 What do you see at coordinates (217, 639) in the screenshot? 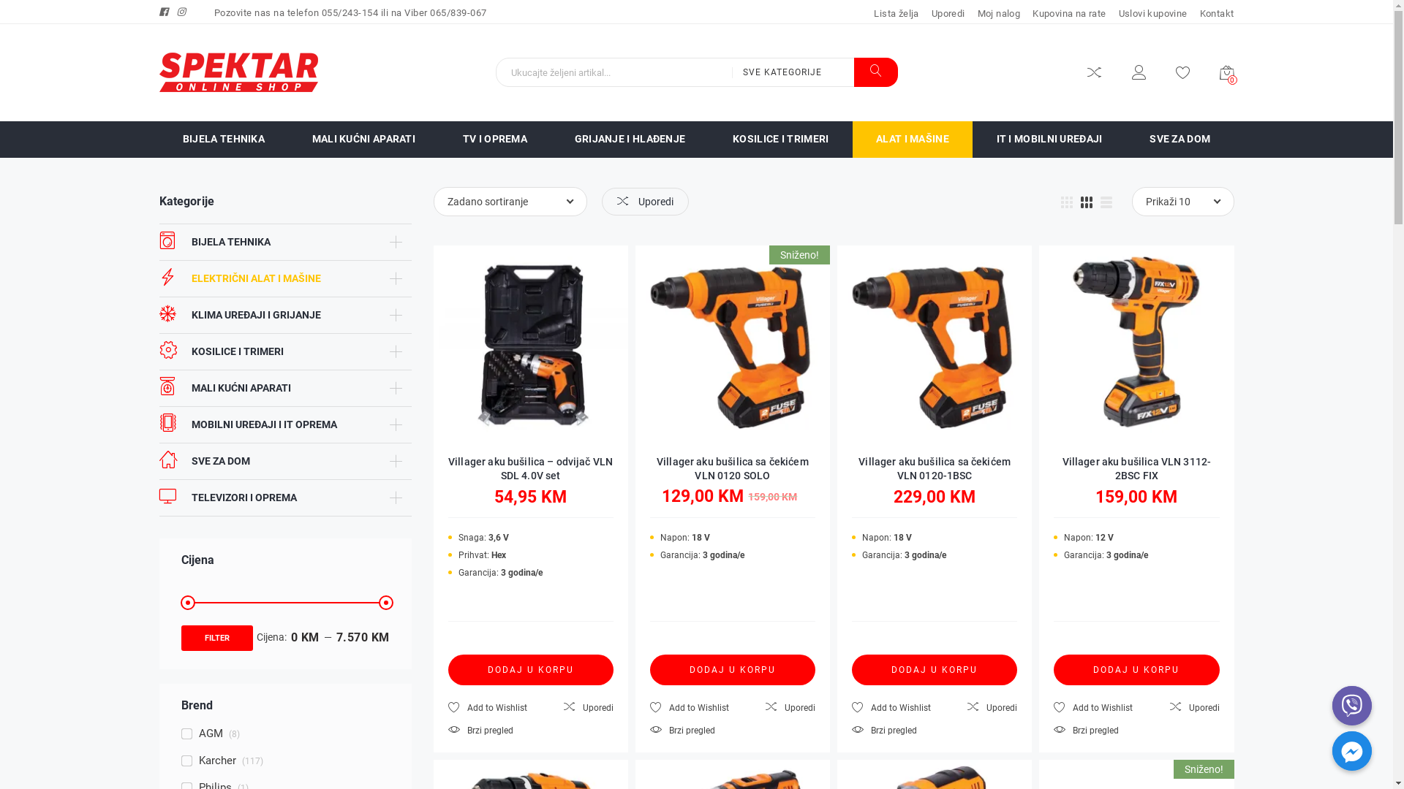
I see `FILTER` at bounding box center [217, 639].